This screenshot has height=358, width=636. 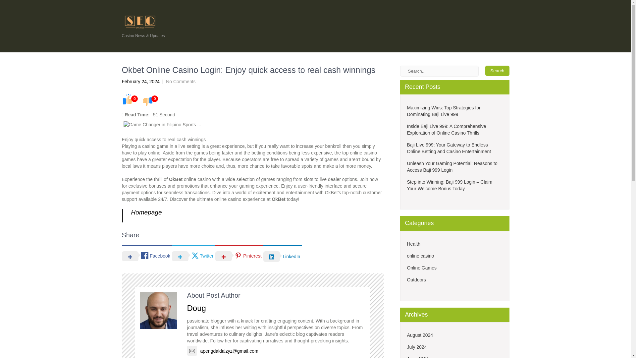 What do you see at coordinates (147, 256) in the screenshot?
I see `Facebook` at bounding box center [147, 256].